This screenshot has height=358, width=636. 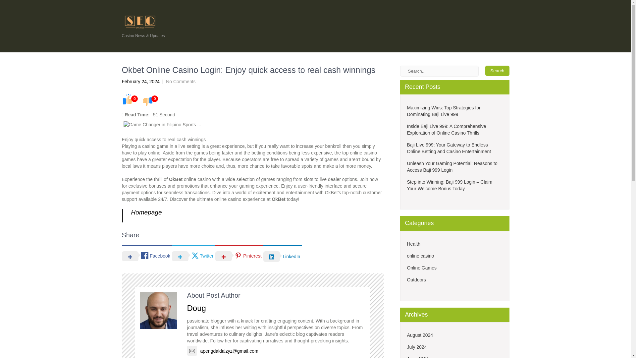 What do you see at coordinates (147, 256) in the screenshot?
I see `Facebook` at bounding box center [147, 256].